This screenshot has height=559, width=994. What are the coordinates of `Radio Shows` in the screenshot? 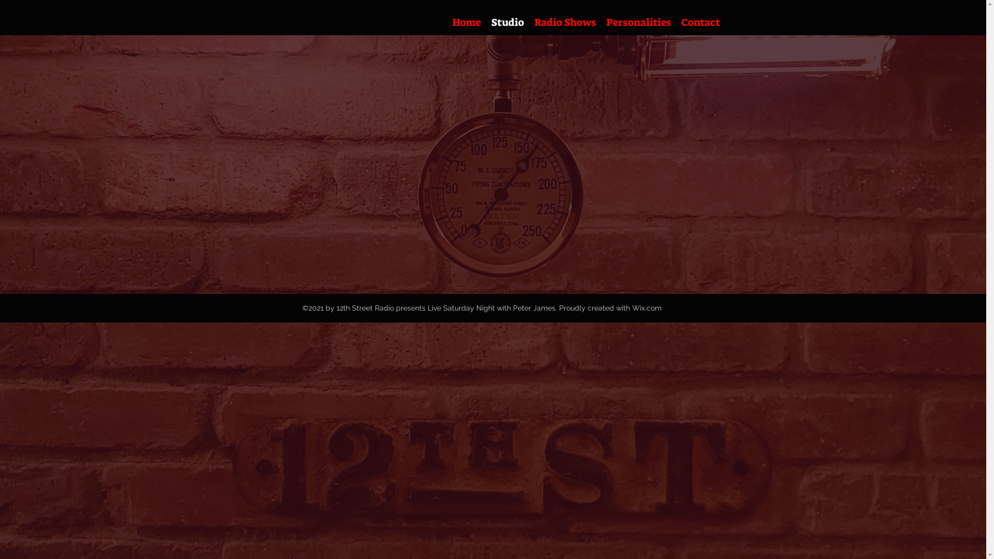 It's located at (565, 22).